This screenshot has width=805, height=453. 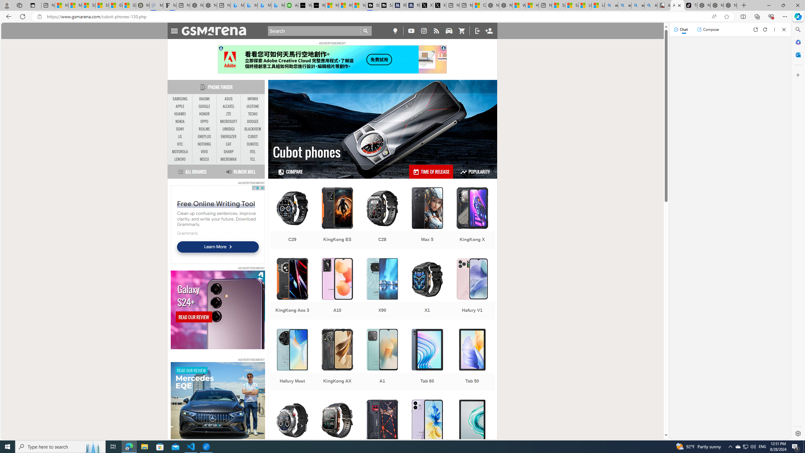 I want to click on Go, so click(x=366, y=31).